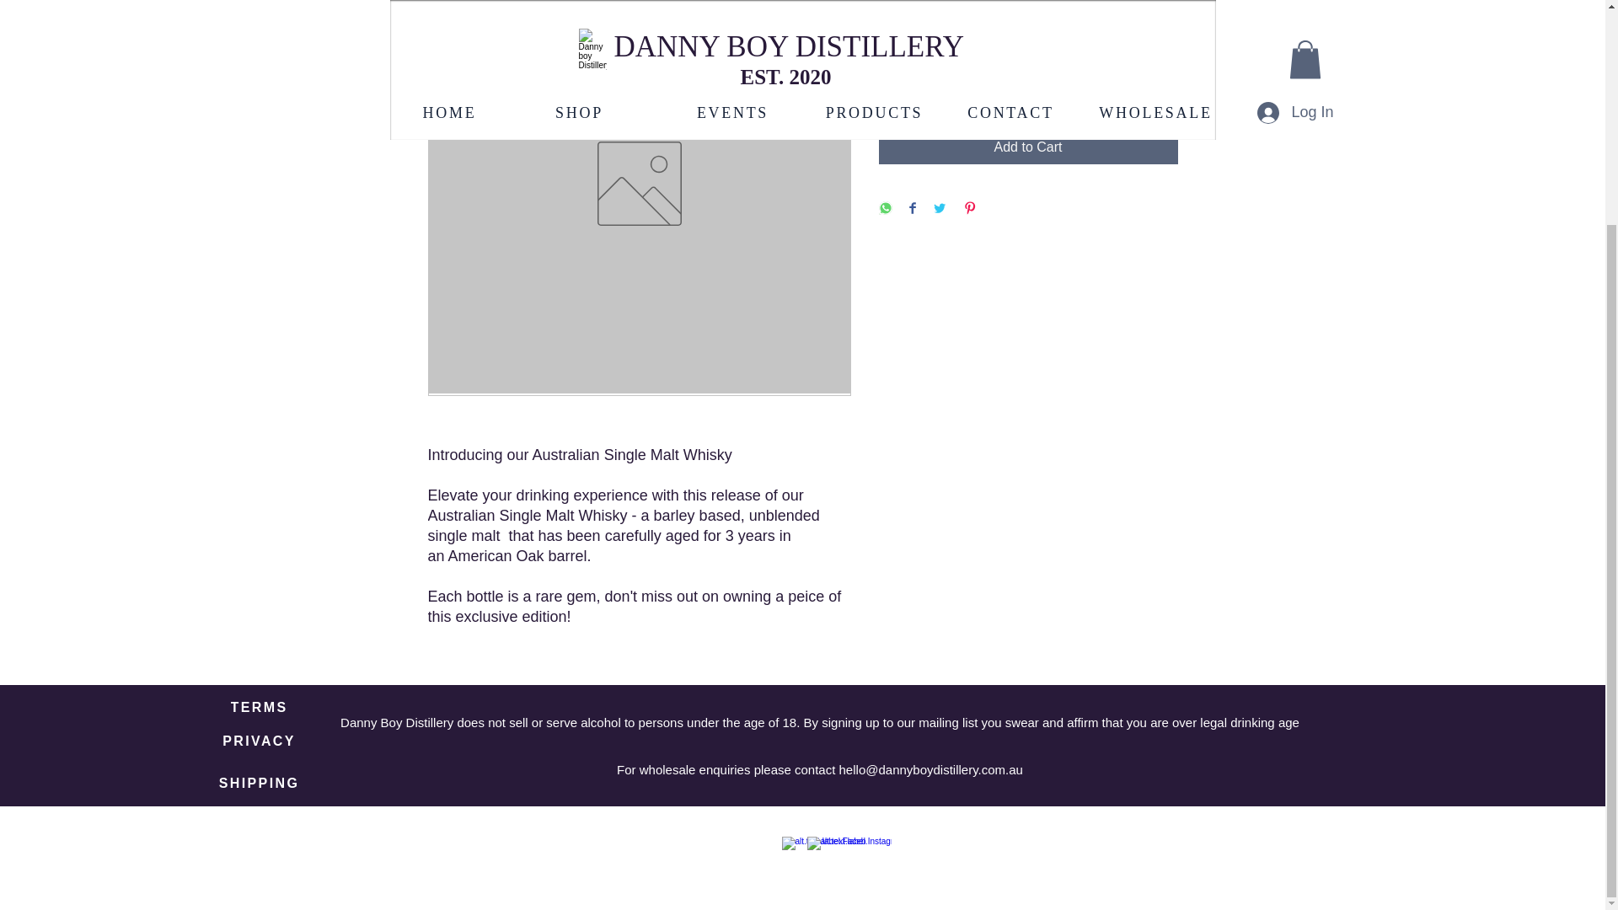  What do you see at coordinates (259, 784) in the screenshot?
I see `SHIPPING` at bounding box center [259, 784].